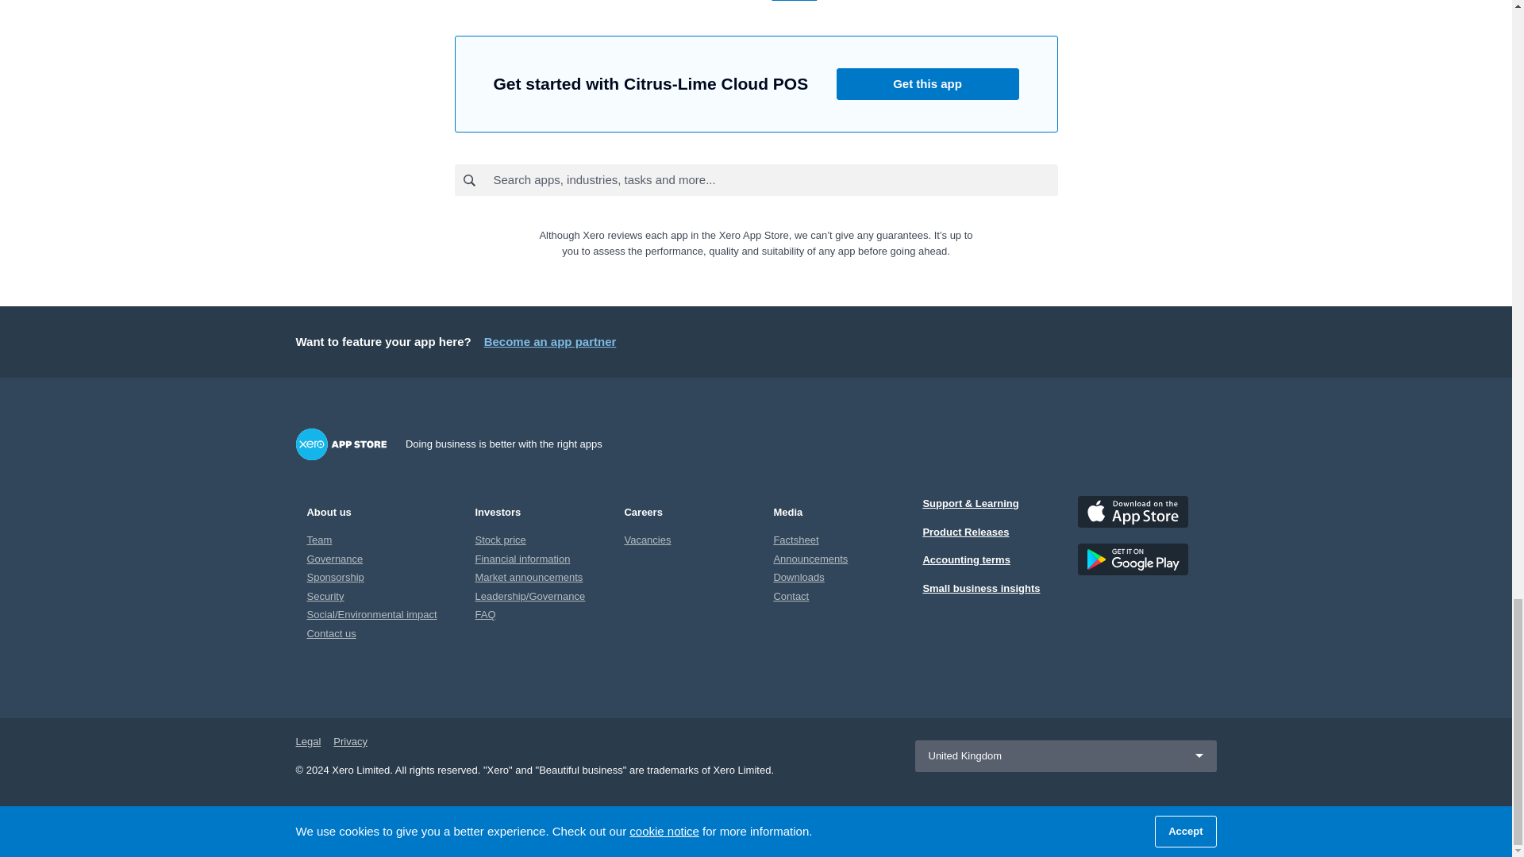 Image resolution: width=1524 pixels, height=857 pixels. What do you see at coordinates (551, 341) in the screenshot?
I see `Become an app partner` at bounding box center [551, 341].